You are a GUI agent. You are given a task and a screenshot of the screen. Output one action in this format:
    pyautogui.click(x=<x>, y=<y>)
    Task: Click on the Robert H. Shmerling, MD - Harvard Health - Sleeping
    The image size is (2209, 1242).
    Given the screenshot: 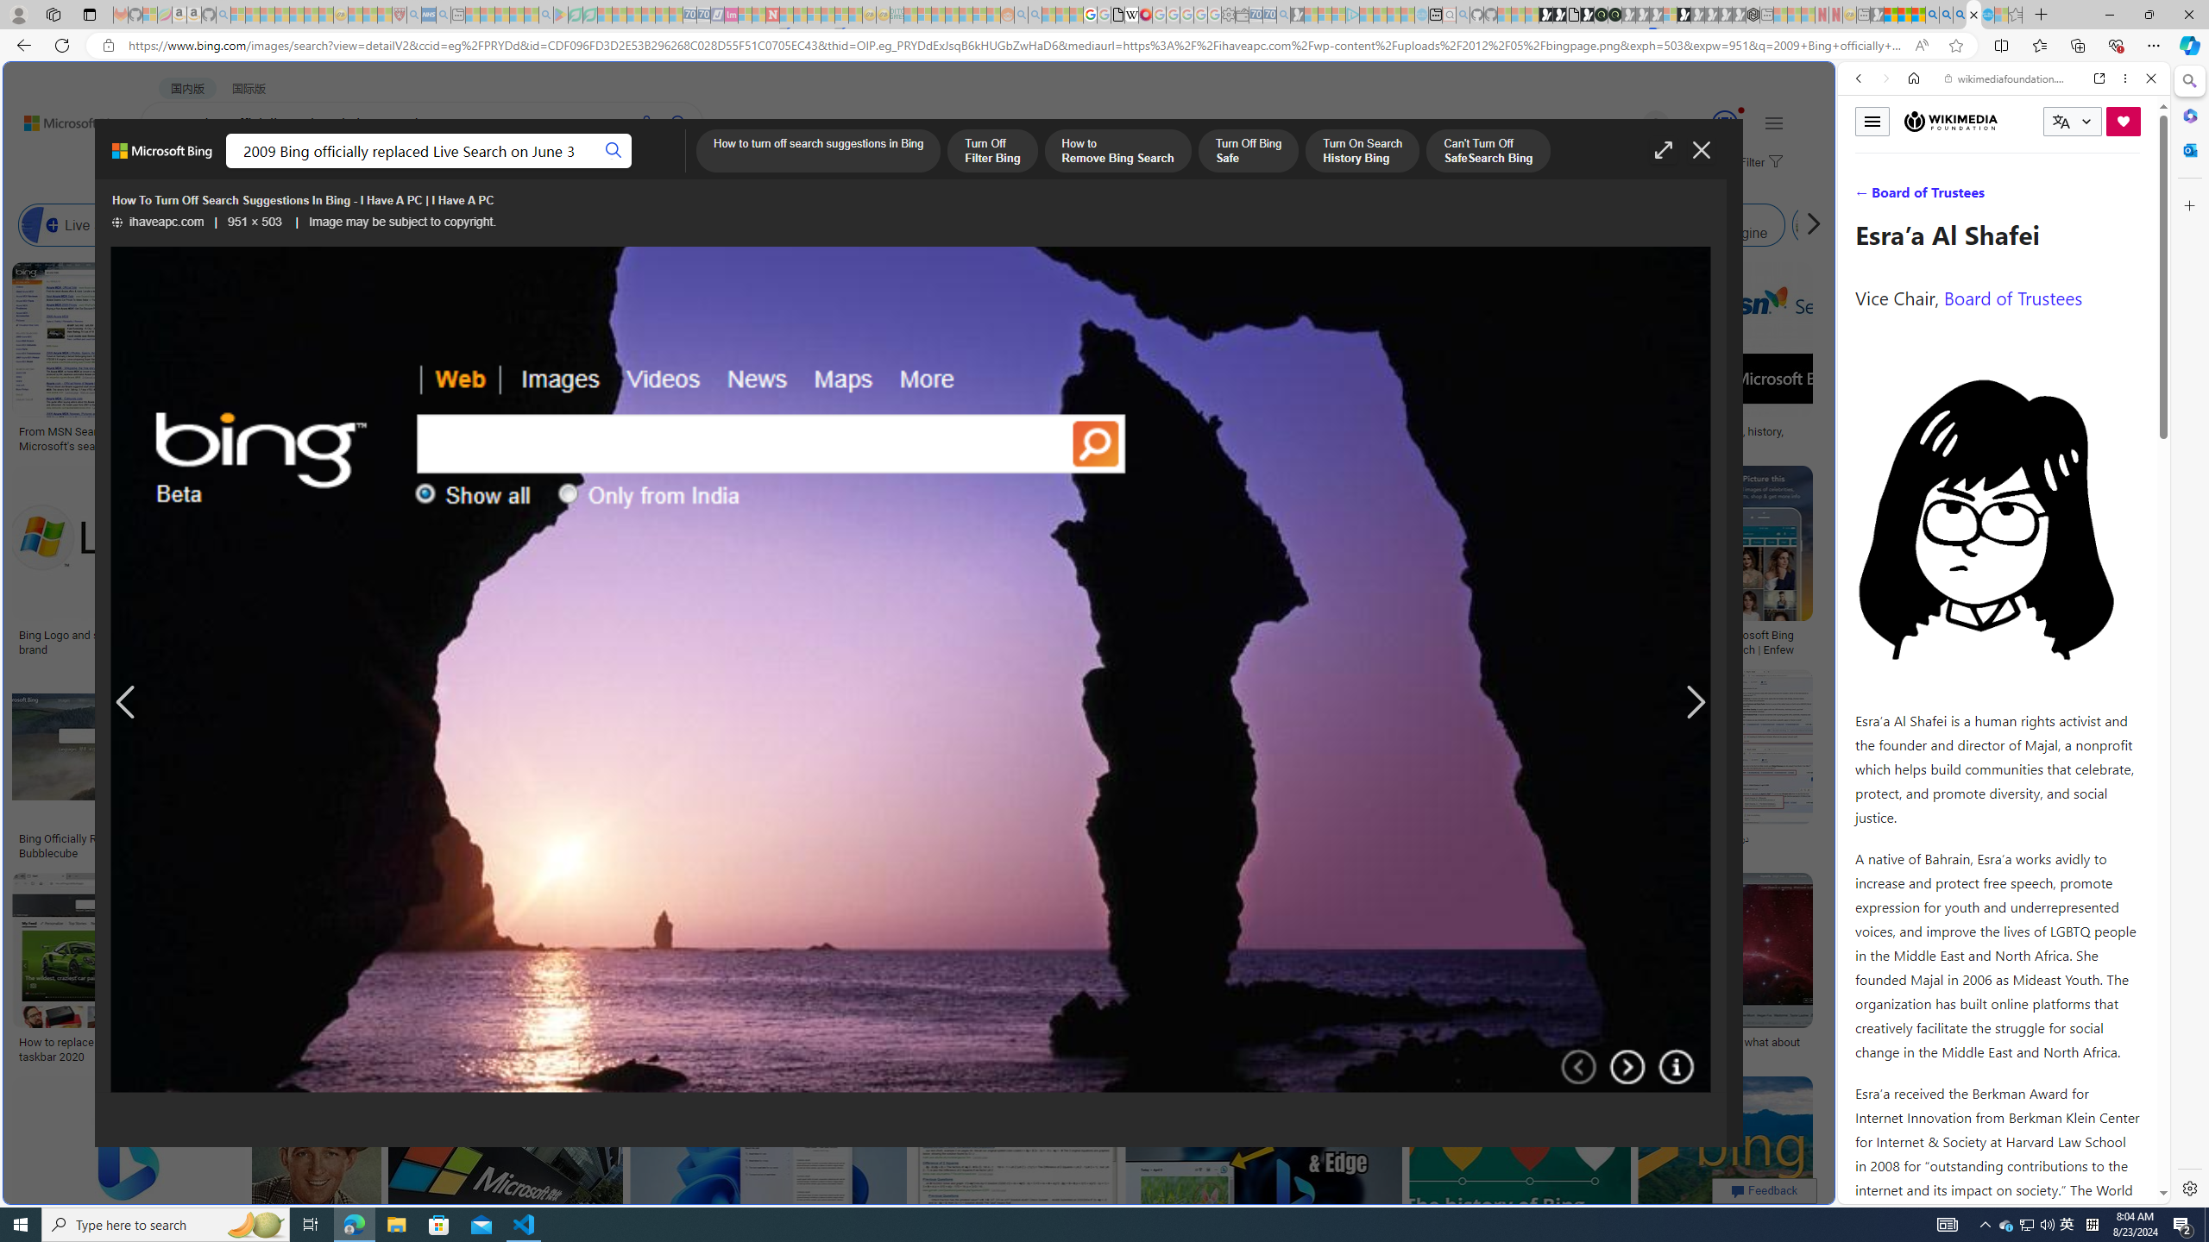 What is the action you would take?
    pyautogui.click(x=400, y=15)
    